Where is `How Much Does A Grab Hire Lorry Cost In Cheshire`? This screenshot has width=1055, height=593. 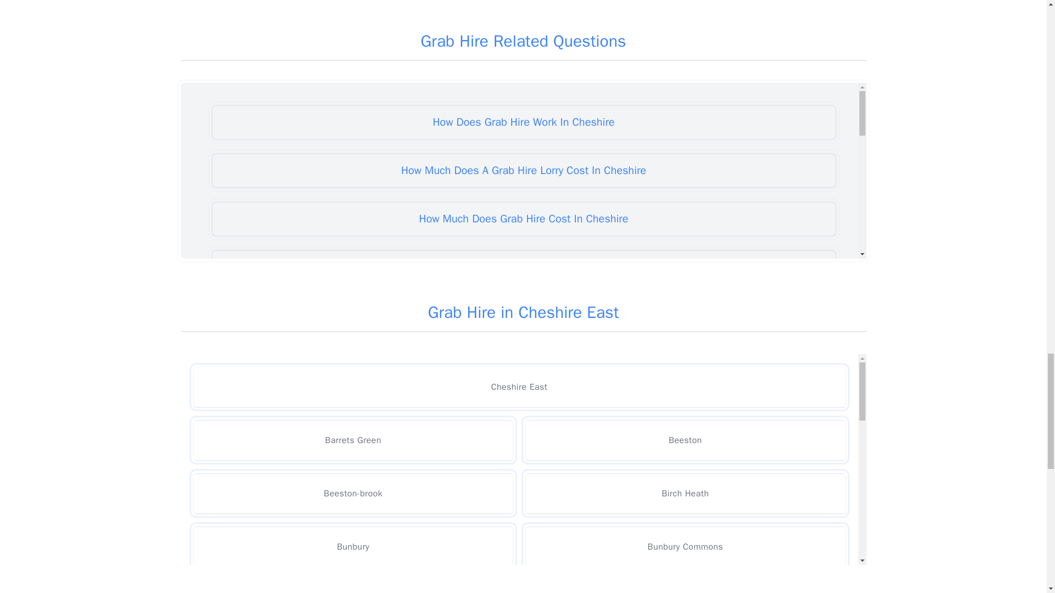
How Much Does A Grab Hire Lorry Cost In Cheshire is located at coordinates (523, 170).